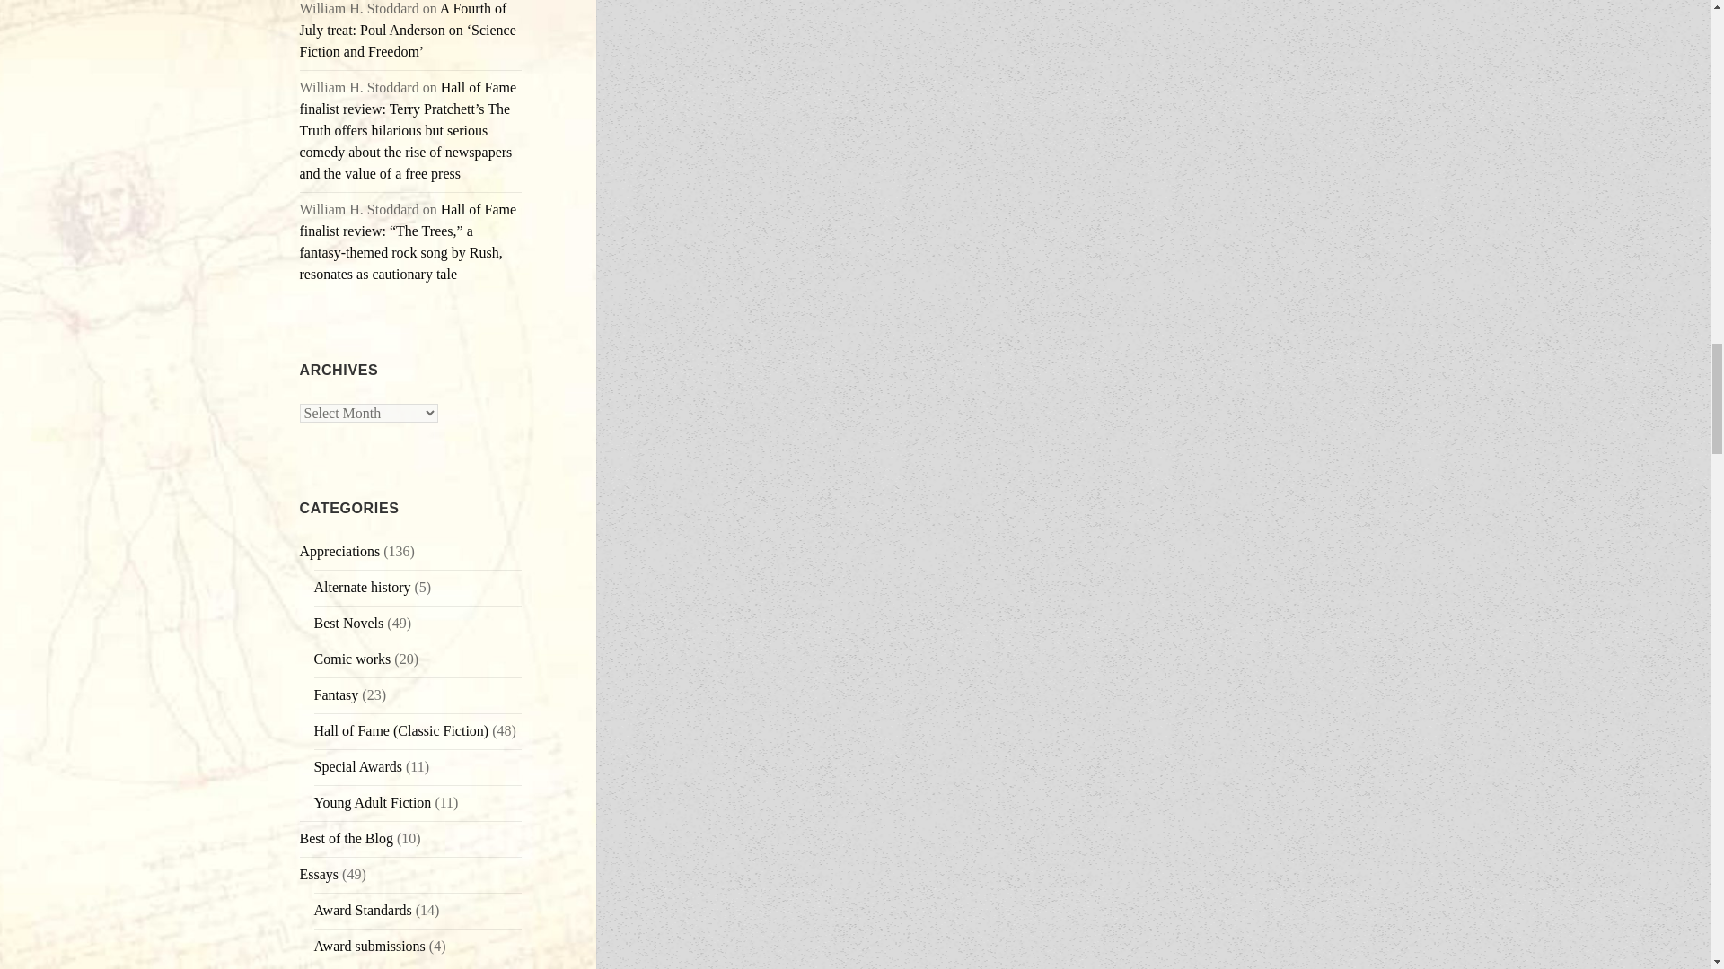  I want to click on Special Awards, so click(358, 766).